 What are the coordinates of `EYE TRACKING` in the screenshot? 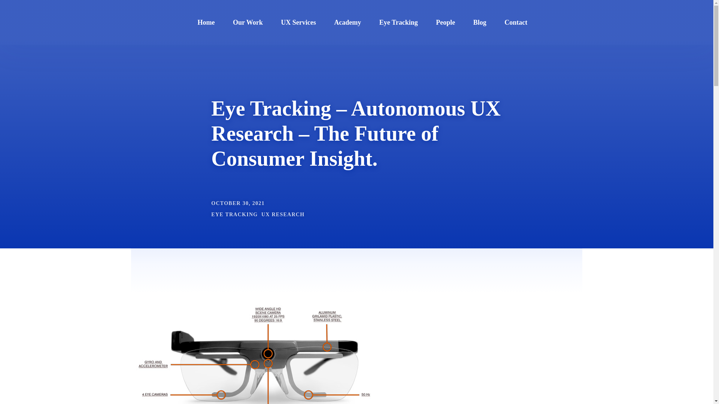 It's located at (234, 214).